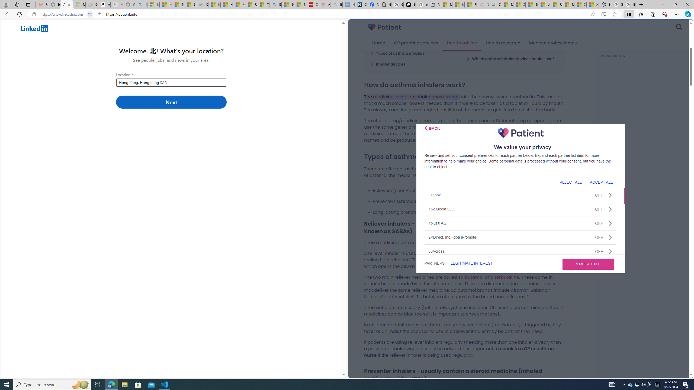 This screenshot has width=694, height=390. What do you see at coordinates (610, 251) in the screenshot?
I see `Class: css-jswnc6` at bounding box center [610, 251].